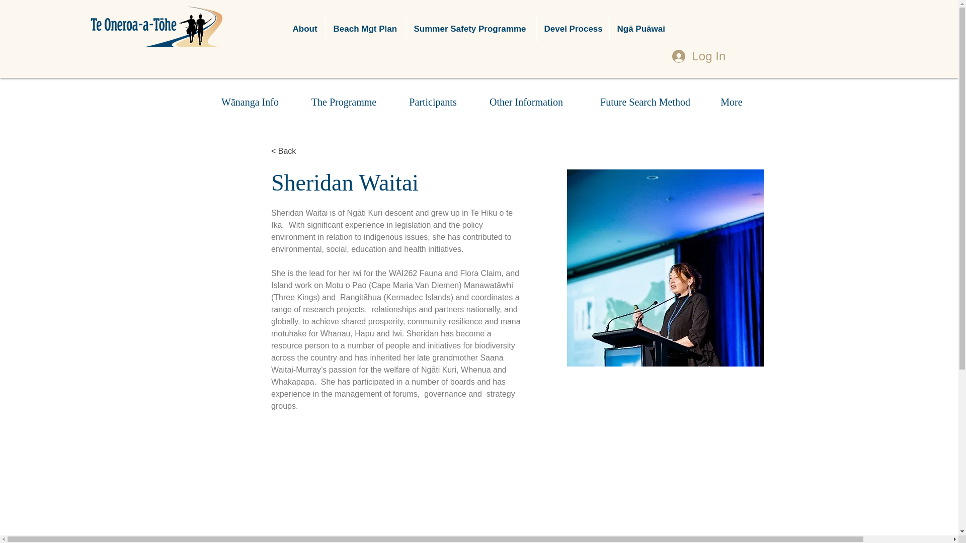 The height and width of the screenshot is (543, 966). What do you see at coordinates (645, 102) in the screenshot?
I see `Future Search Method` at bounding box center [645, 102].